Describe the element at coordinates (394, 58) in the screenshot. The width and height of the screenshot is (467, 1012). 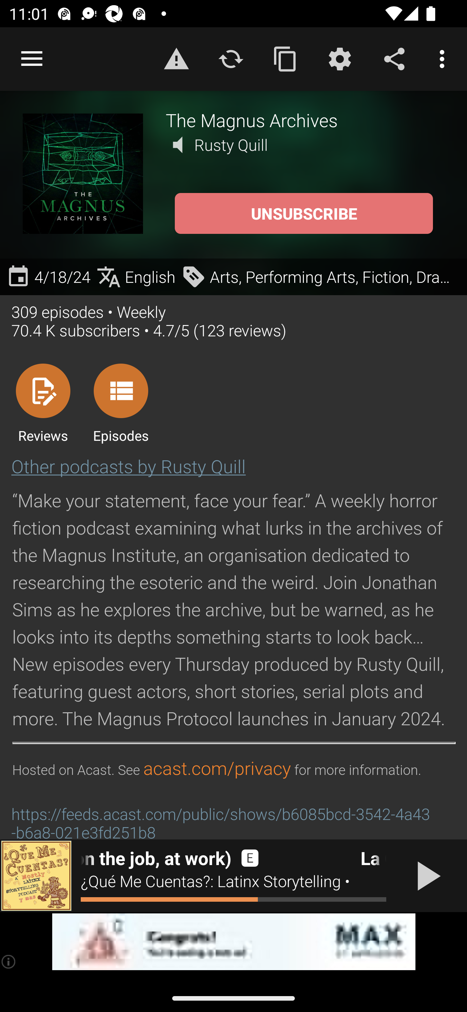
I see `Share the podcast` at that location.